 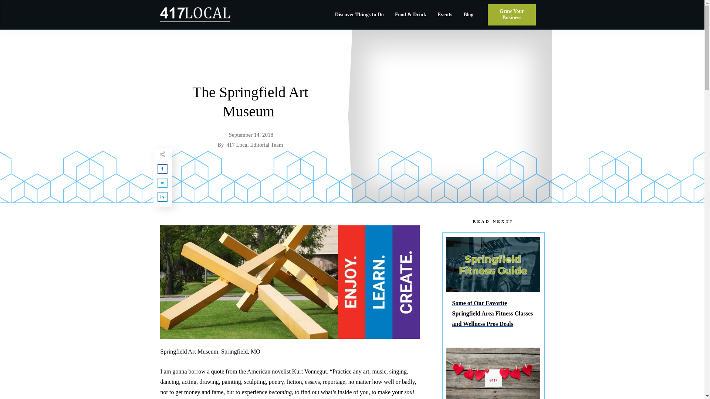 What do you see at coordinates (290, 282) in the screenshot?
I see `Springfield Art Museum, Springfield, MO` at bounding box center [290, 282].